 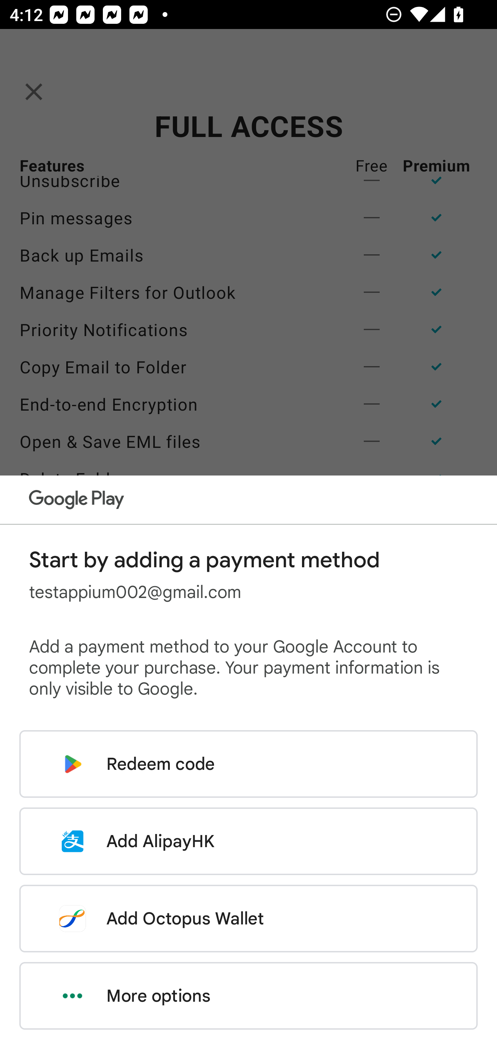 I want to click on Redeem code, so click(x=248, y=764).